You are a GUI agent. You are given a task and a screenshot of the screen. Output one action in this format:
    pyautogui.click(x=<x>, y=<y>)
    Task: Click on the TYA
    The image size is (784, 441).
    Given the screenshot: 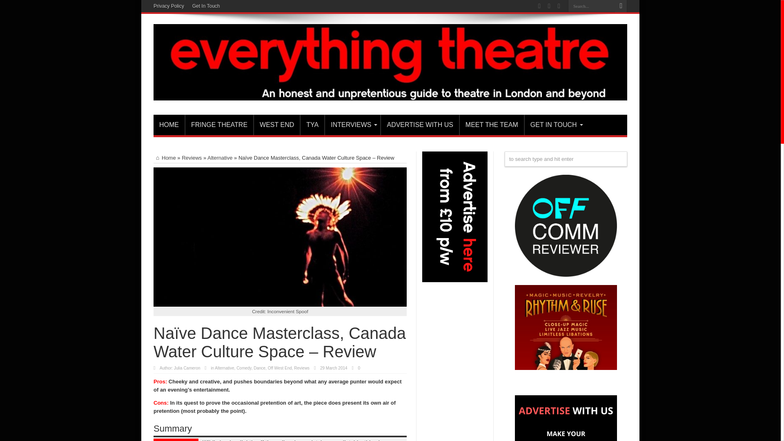 What is the action you would take?
    pyautogui.click(x=312, y=125)
    